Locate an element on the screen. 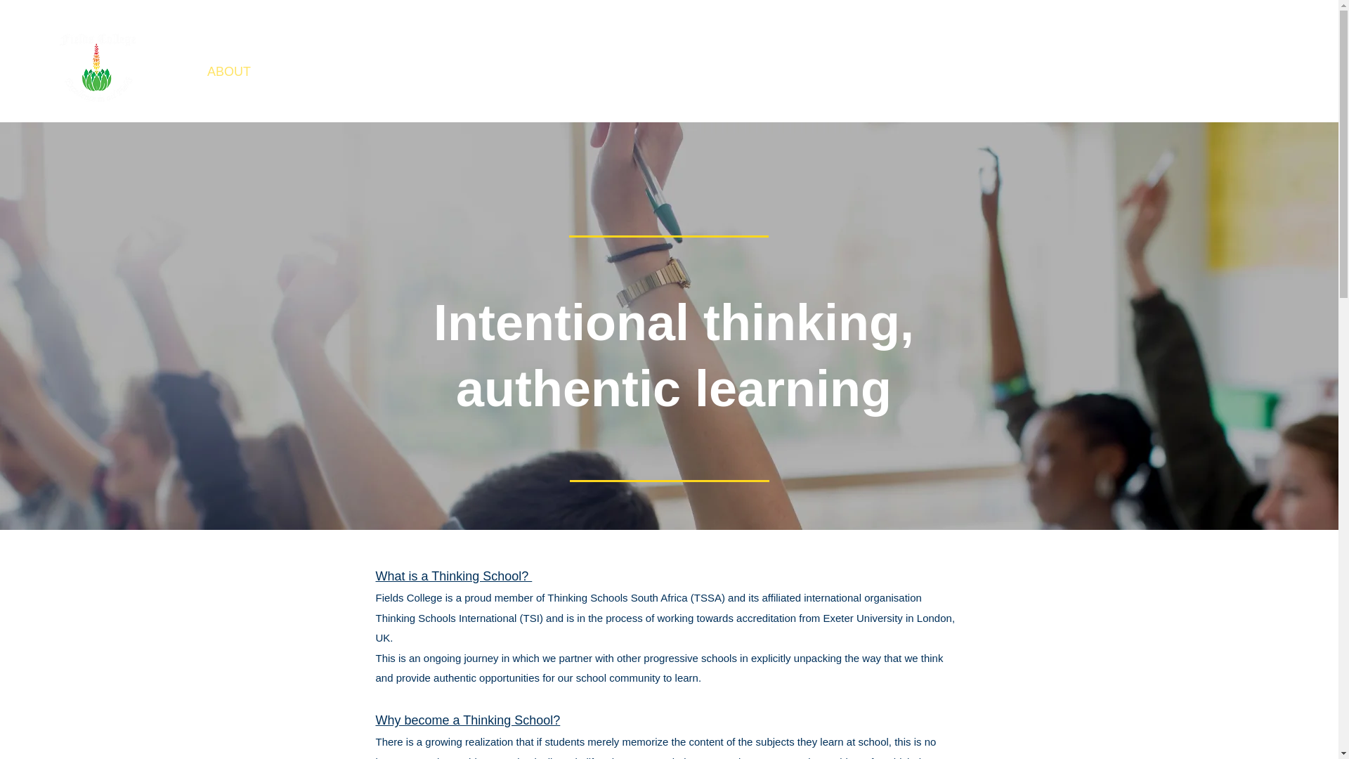 This screenshot has height=759, width=1349. ABOUT is located at coordinates (228, 72).